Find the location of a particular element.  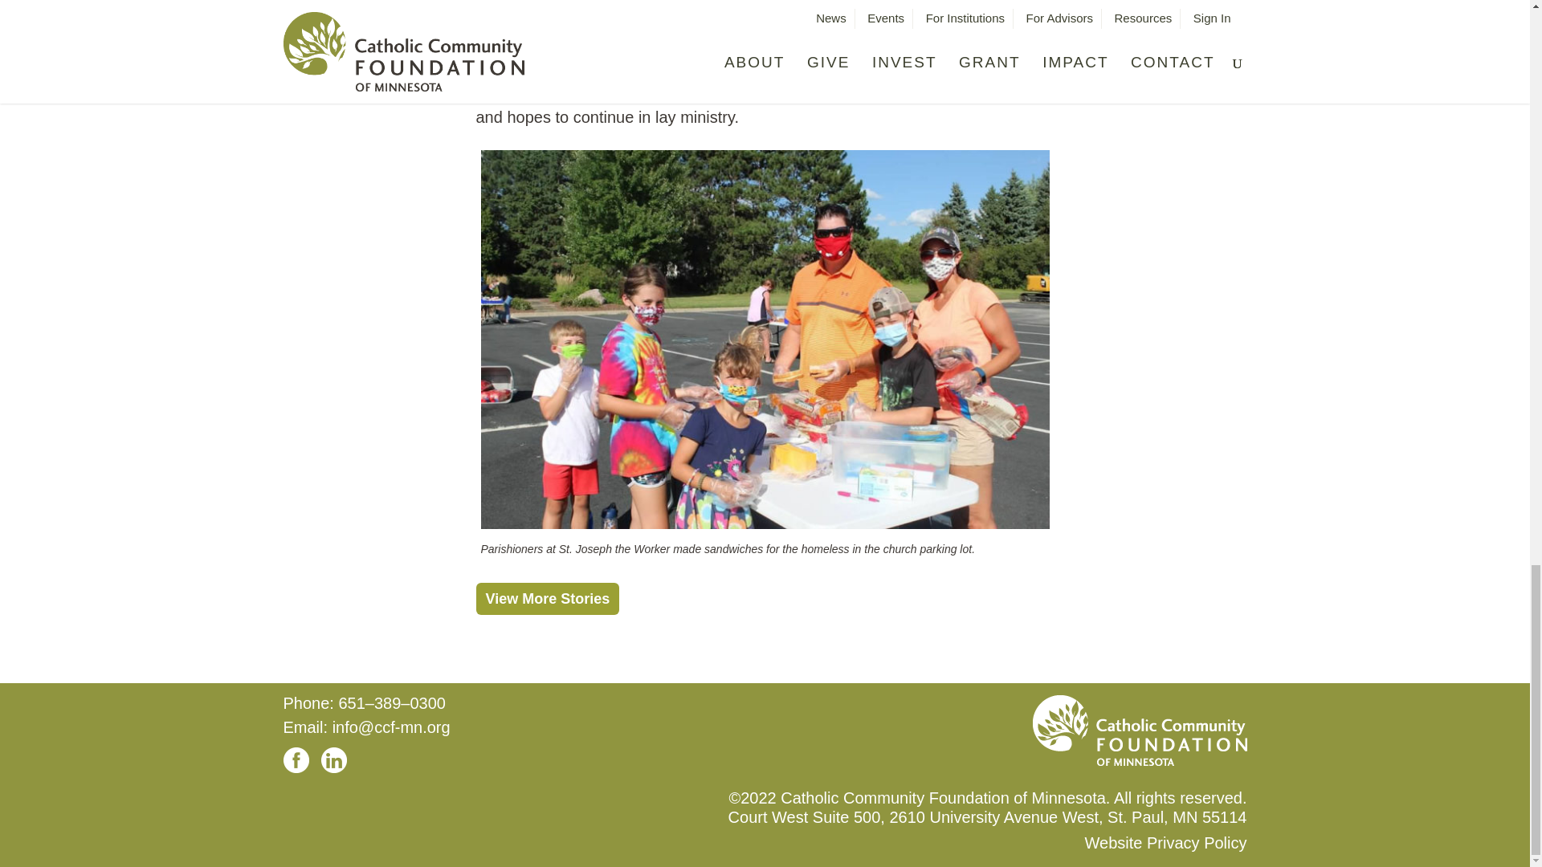

Website Privacy Policy is located at coordinates (1166, 842).